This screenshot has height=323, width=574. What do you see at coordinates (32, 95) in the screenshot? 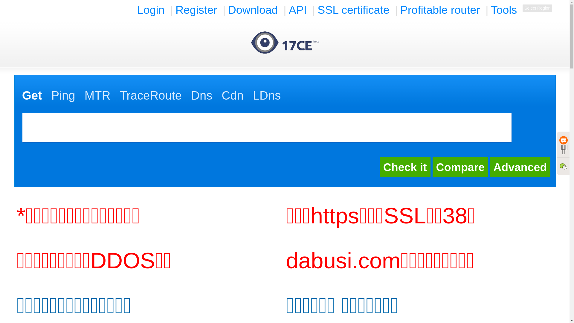
I see `Get` at bounding box center [32, 95].